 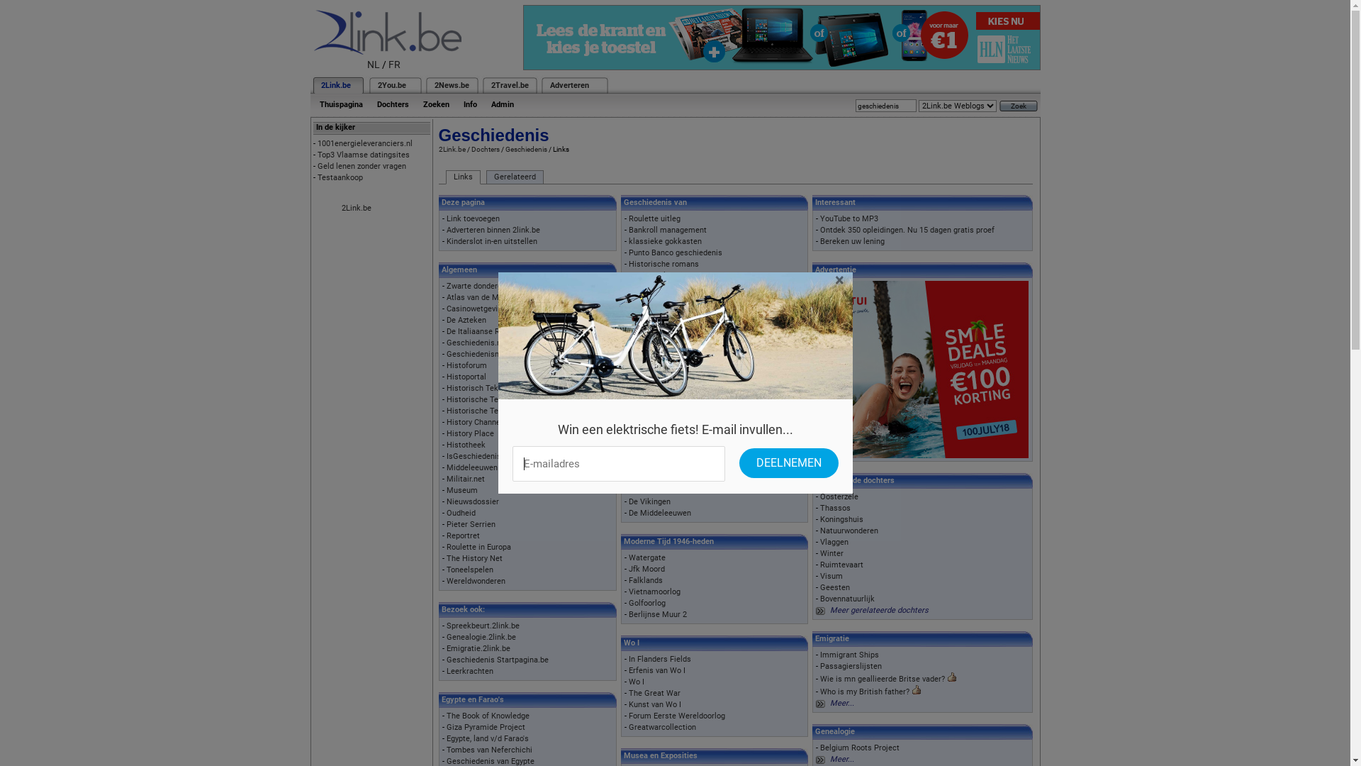 I want to click on 2Travel.be, so click(x=509, y=85).